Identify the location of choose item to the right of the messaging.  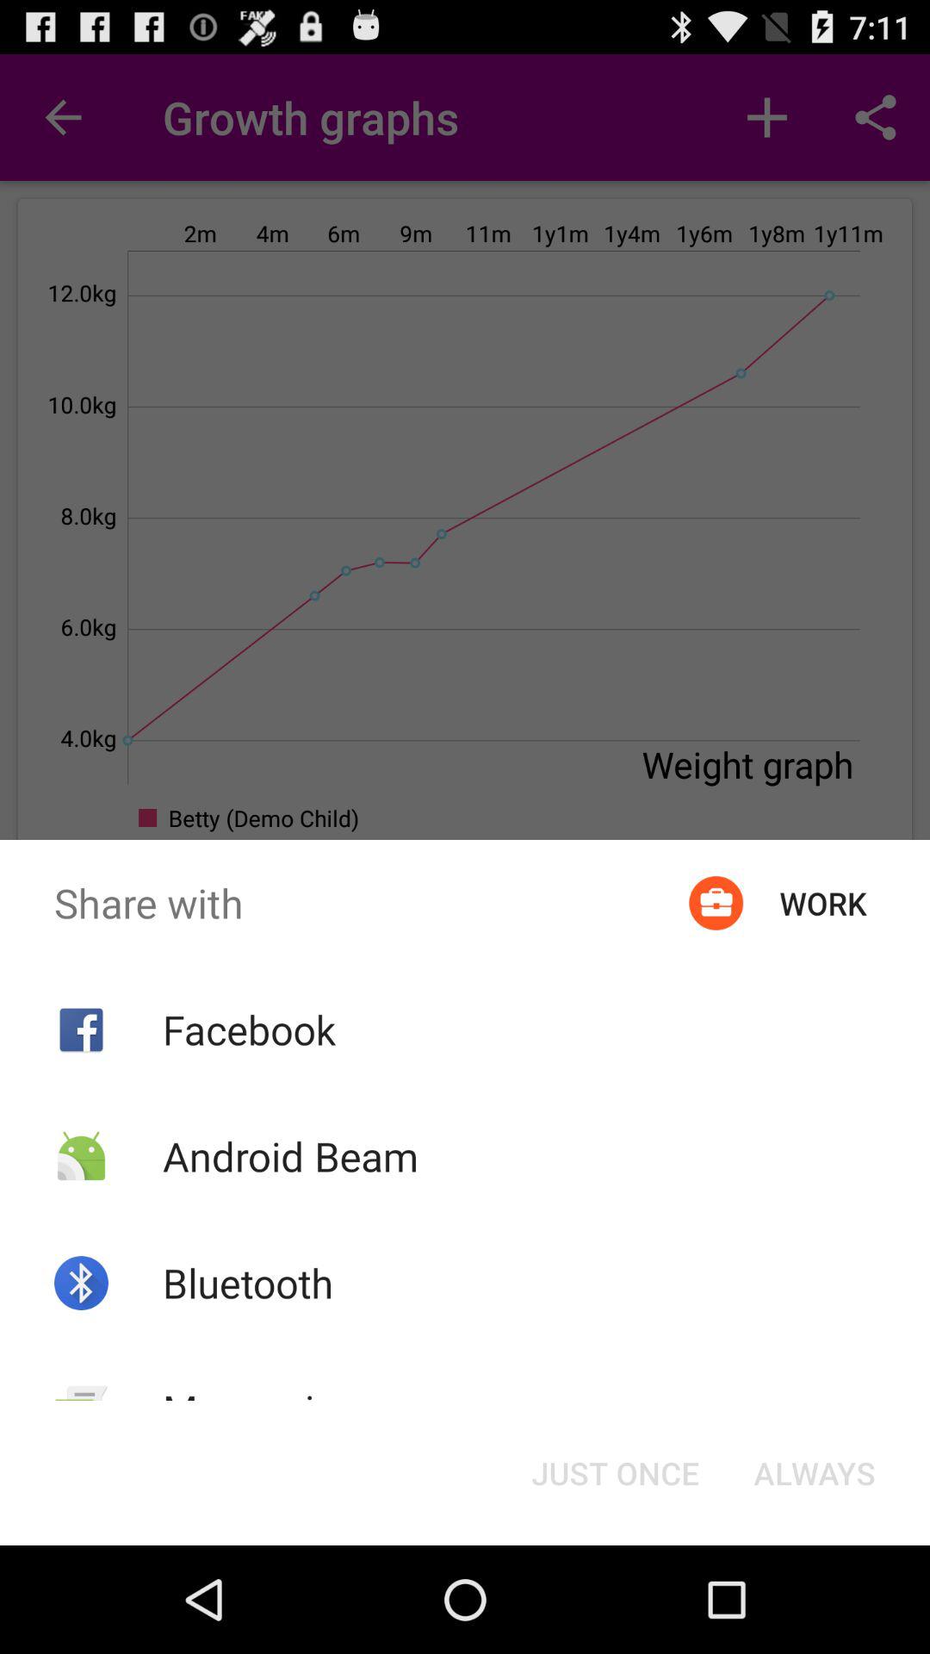
(615, 1473).